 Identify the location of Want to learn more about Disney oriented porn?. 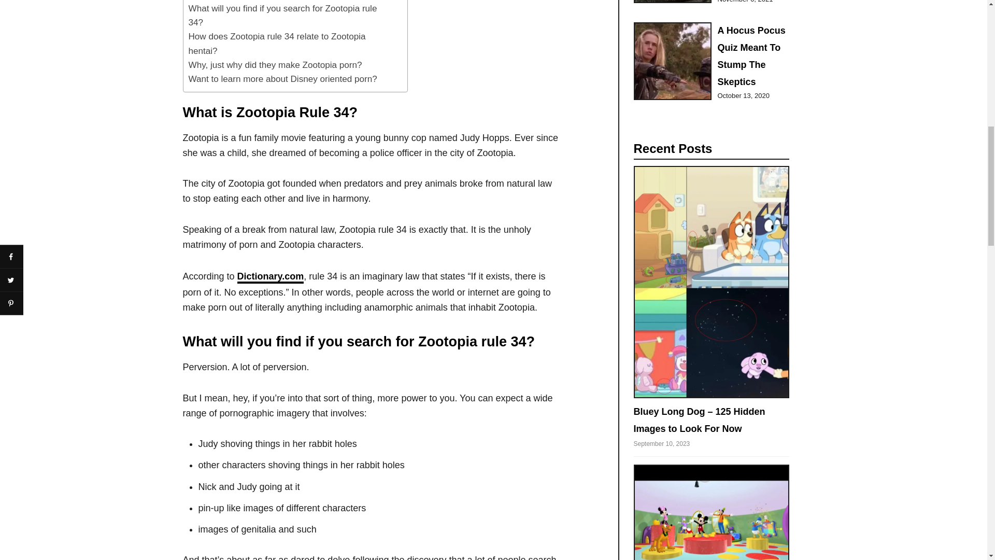
(283, 79).